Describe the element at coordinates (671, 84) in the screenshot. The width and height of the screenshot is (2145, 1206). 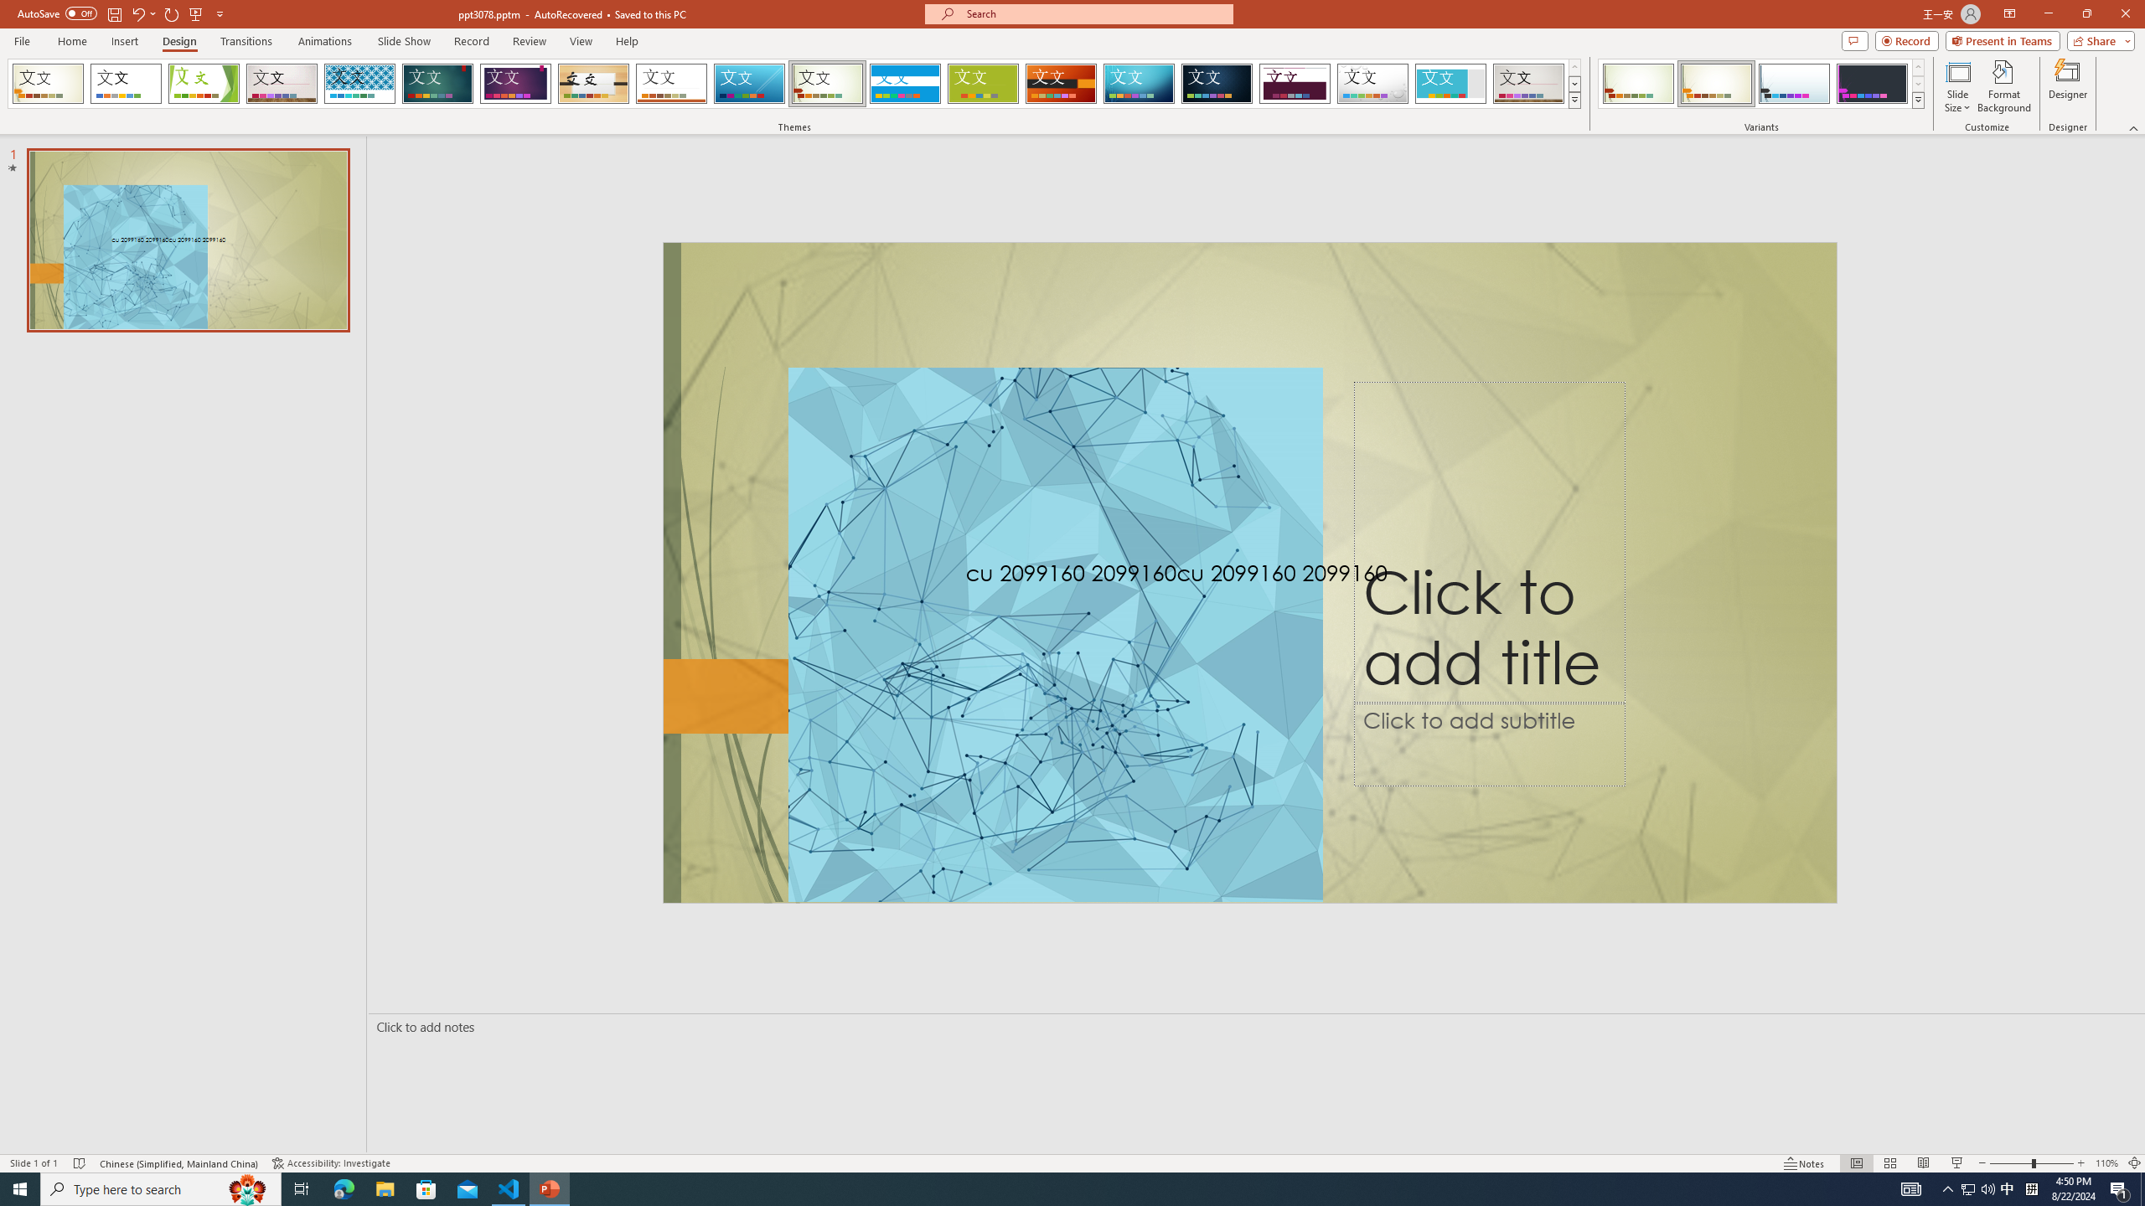
I see `Retrospect Loading Preview...` at that location.